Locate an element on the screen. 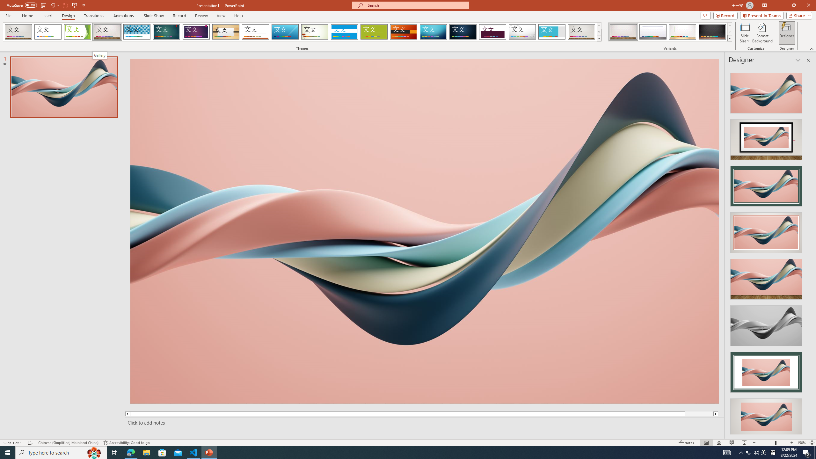 This screenshot has height=459, width=816. Organic is located at coordinates (226, 32).